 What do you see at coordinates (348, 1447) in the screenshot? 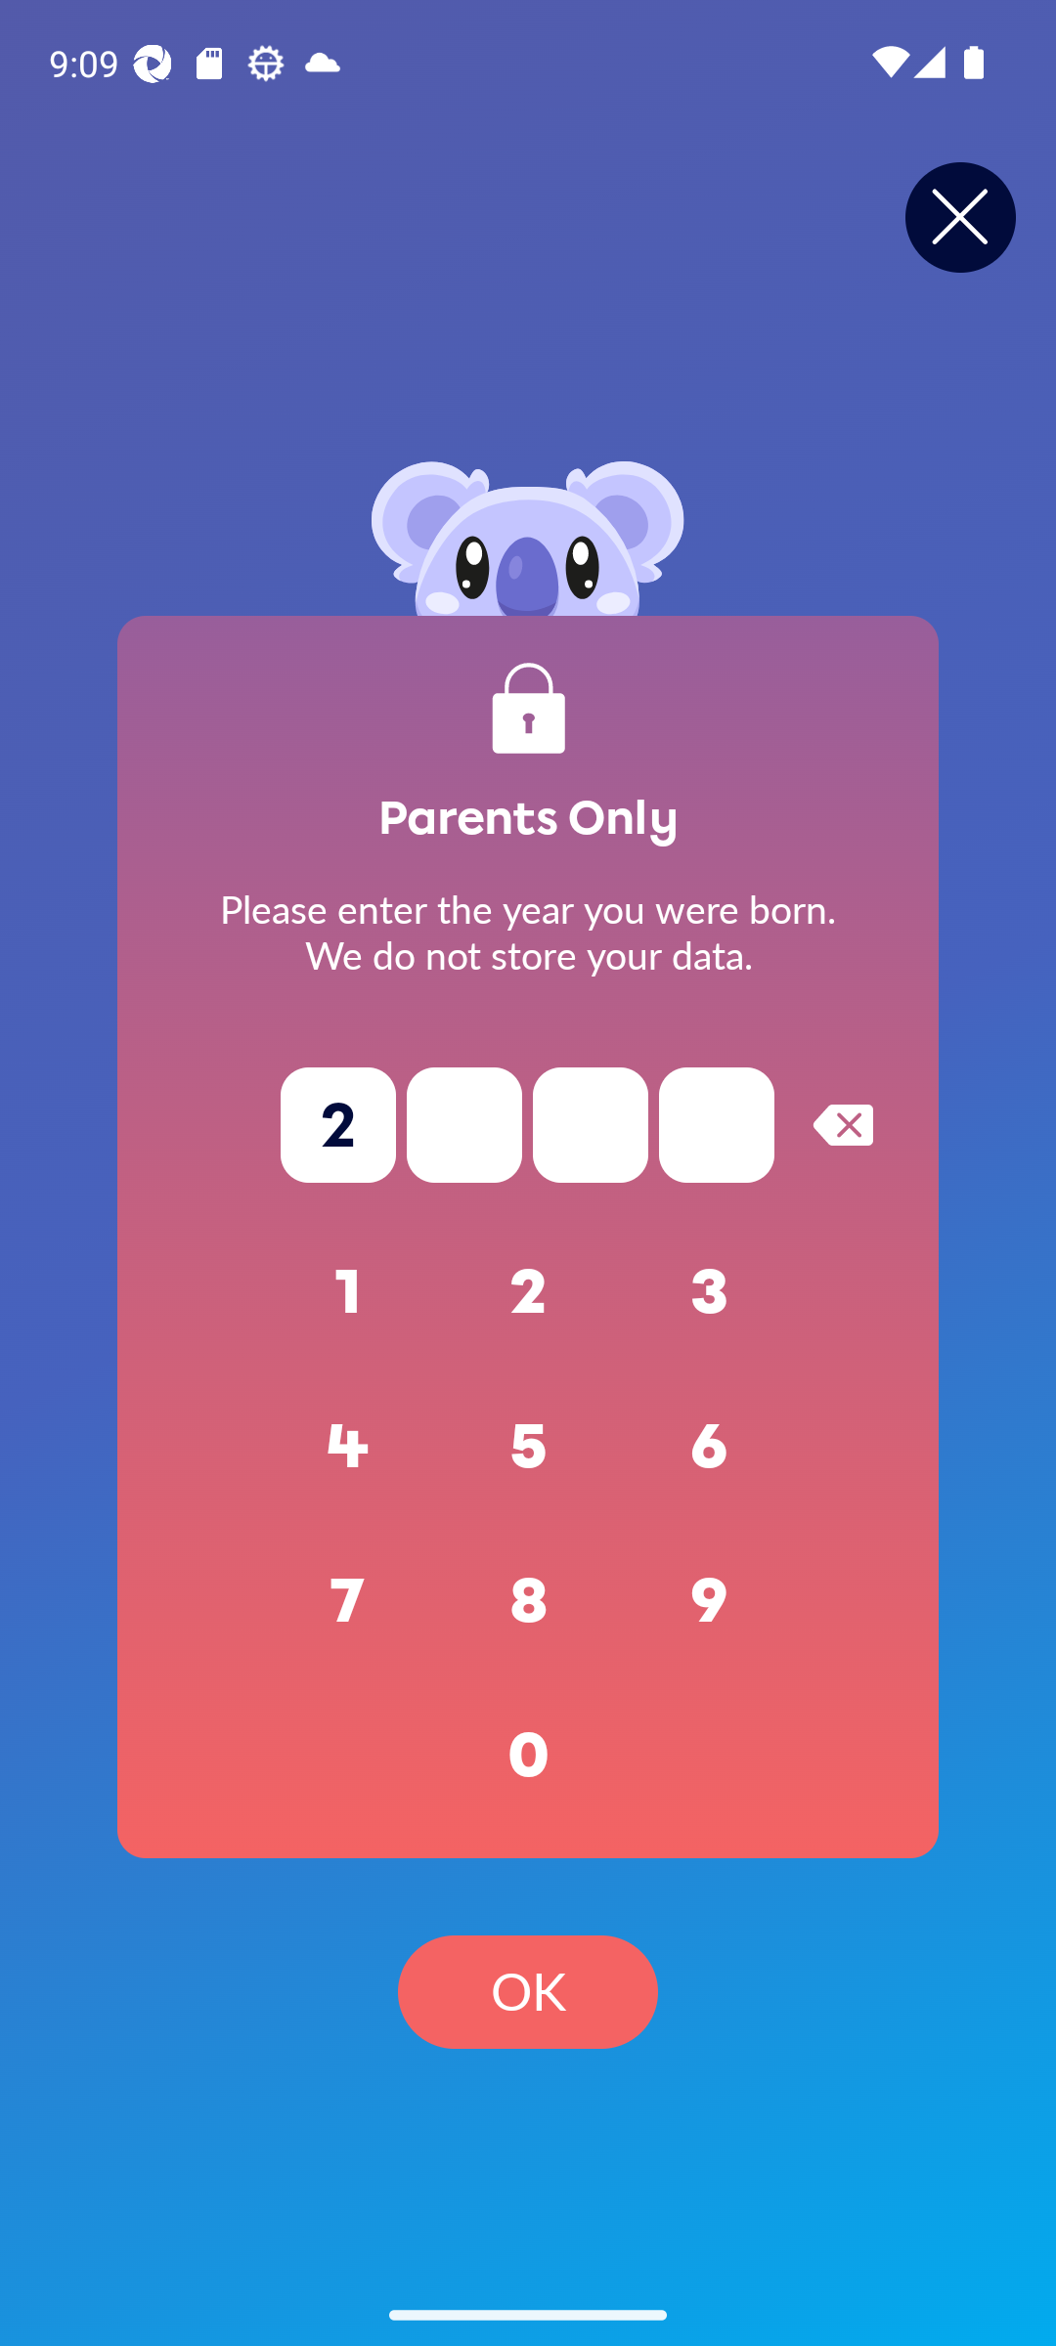
I see `4` at bounding box center [348, 1447].